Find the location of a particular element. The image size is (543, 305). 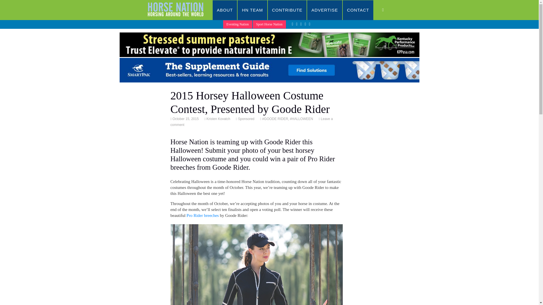

ABOUT is located at coordinates (225, 10).